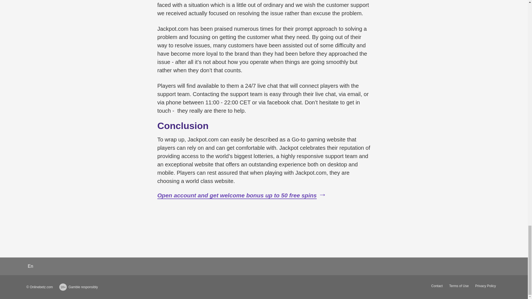  I want to click on En, so click(30, 266).